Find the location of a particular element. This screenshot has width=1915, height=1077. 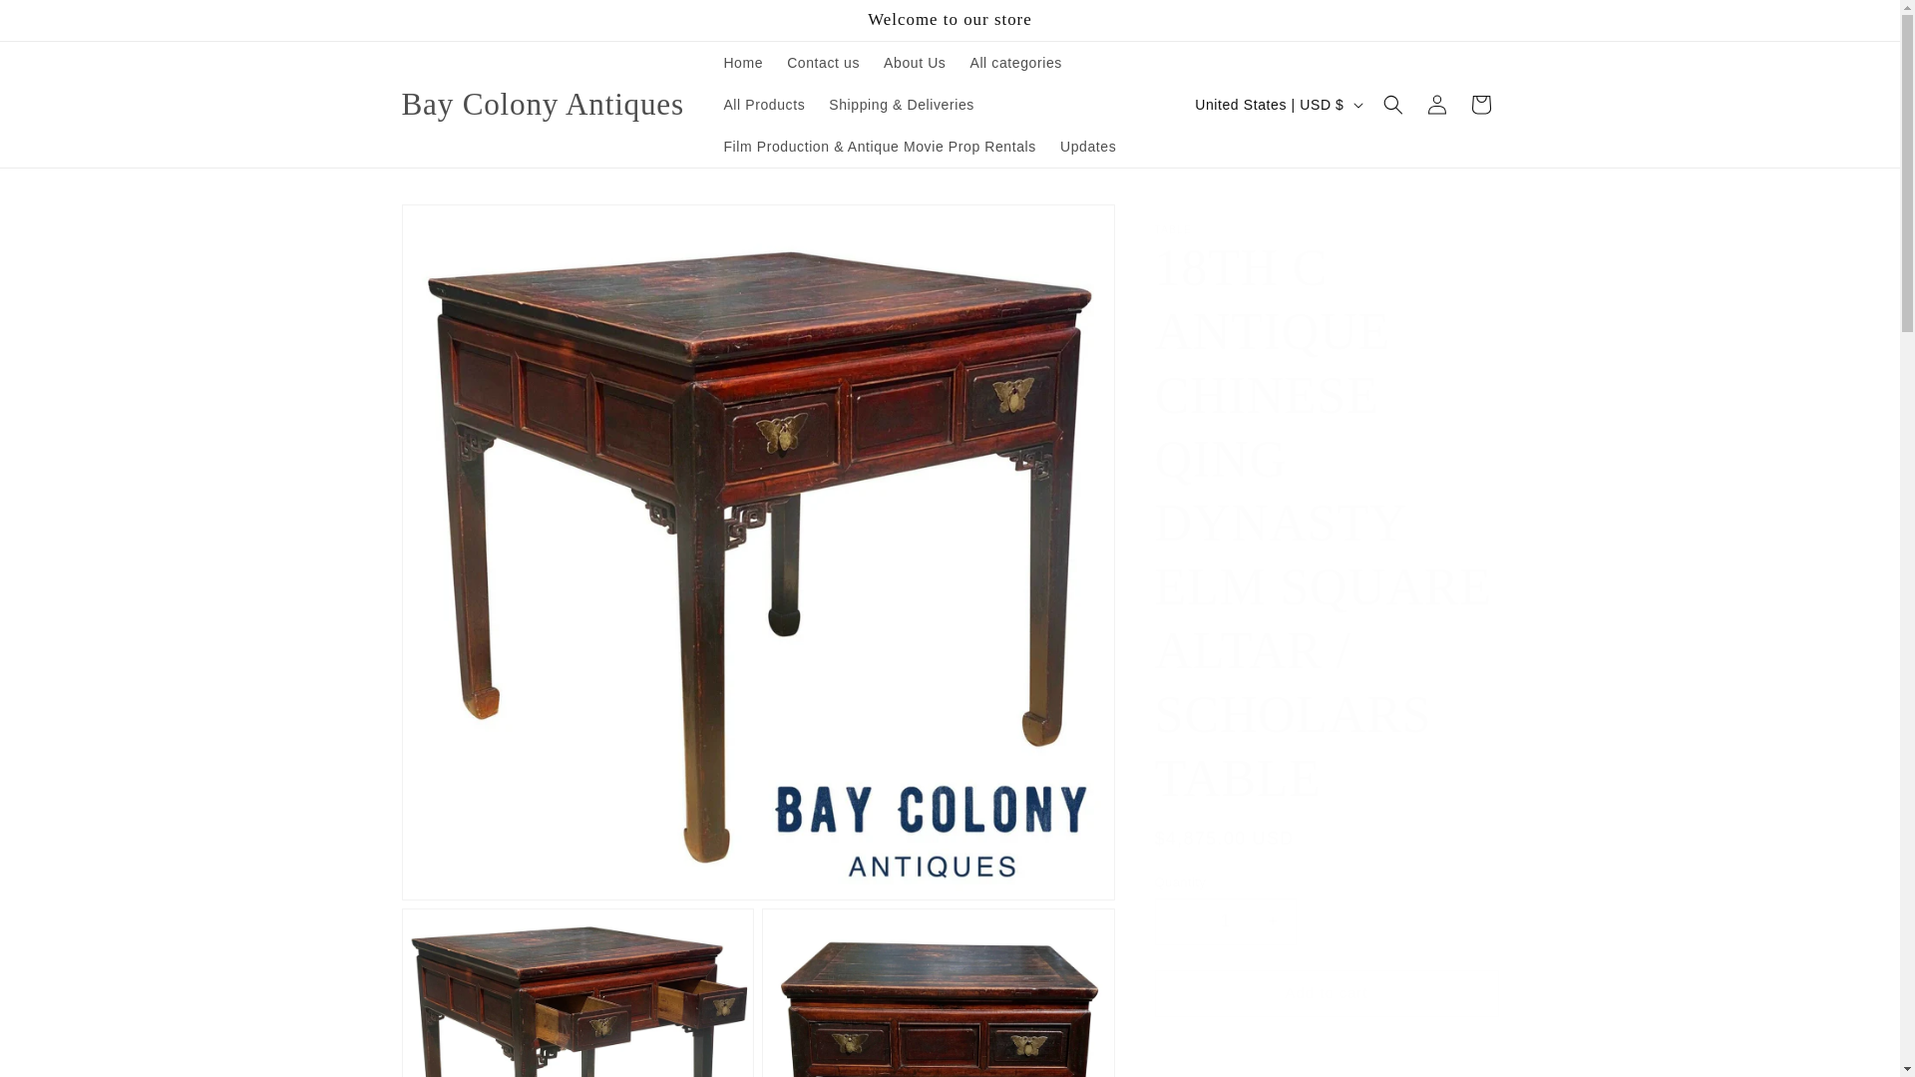

Updates is located at coordinates (1087, 147).